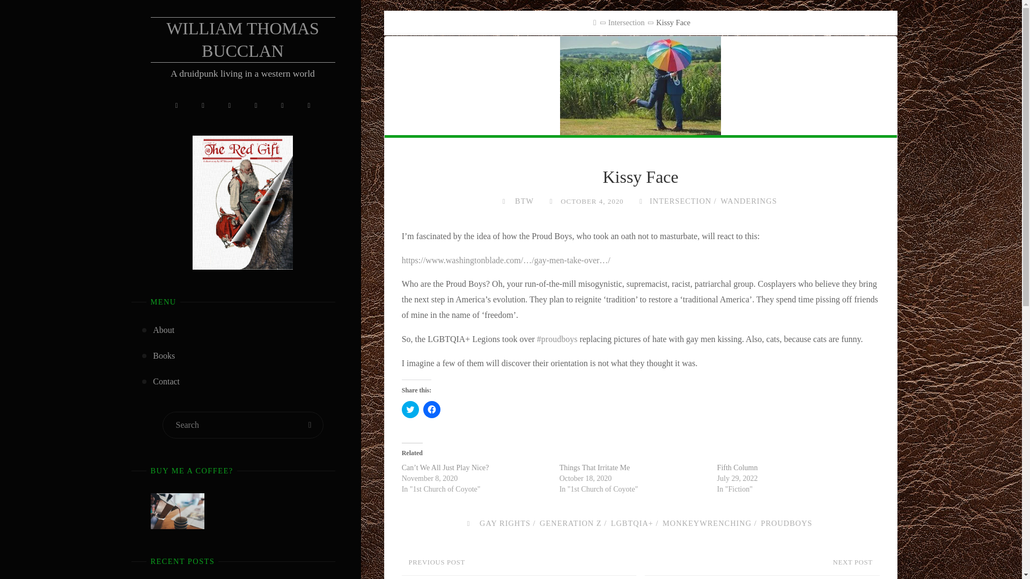 The width and height of the screenshot is (1030, 579). What do you see at coordinates (309, 106) in the screenshot?
I see `ReWild` at bounding box center [309, 106].